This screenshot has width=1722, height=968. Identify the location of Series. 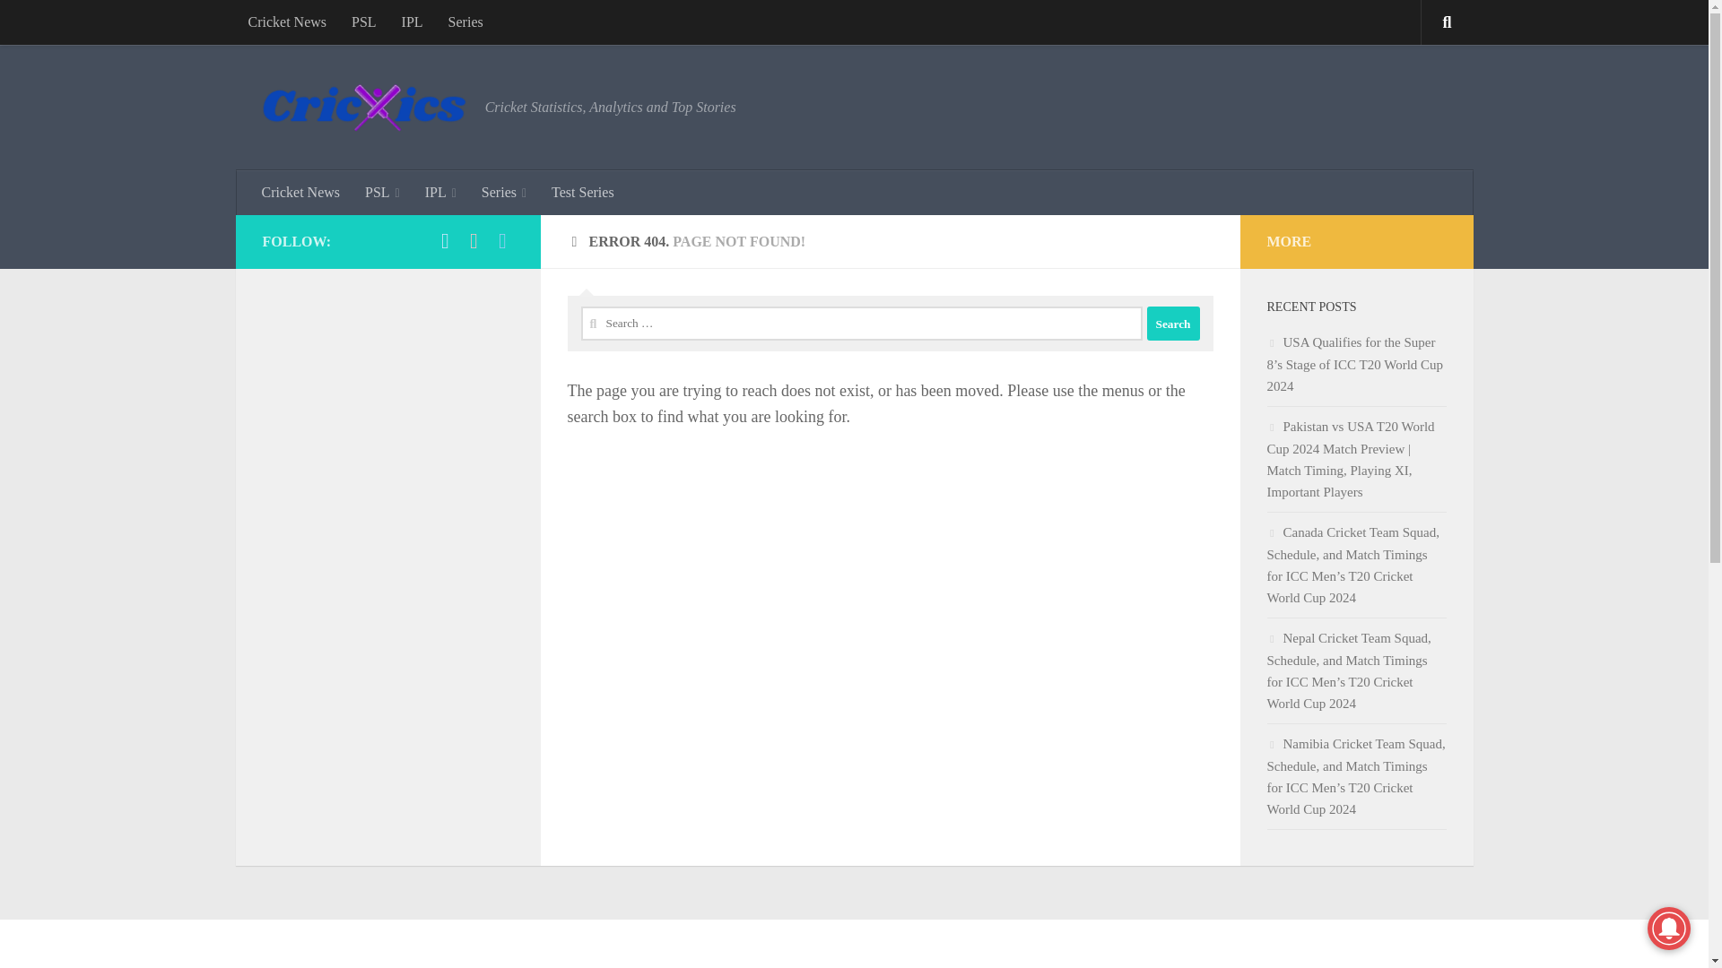
(503, 192).